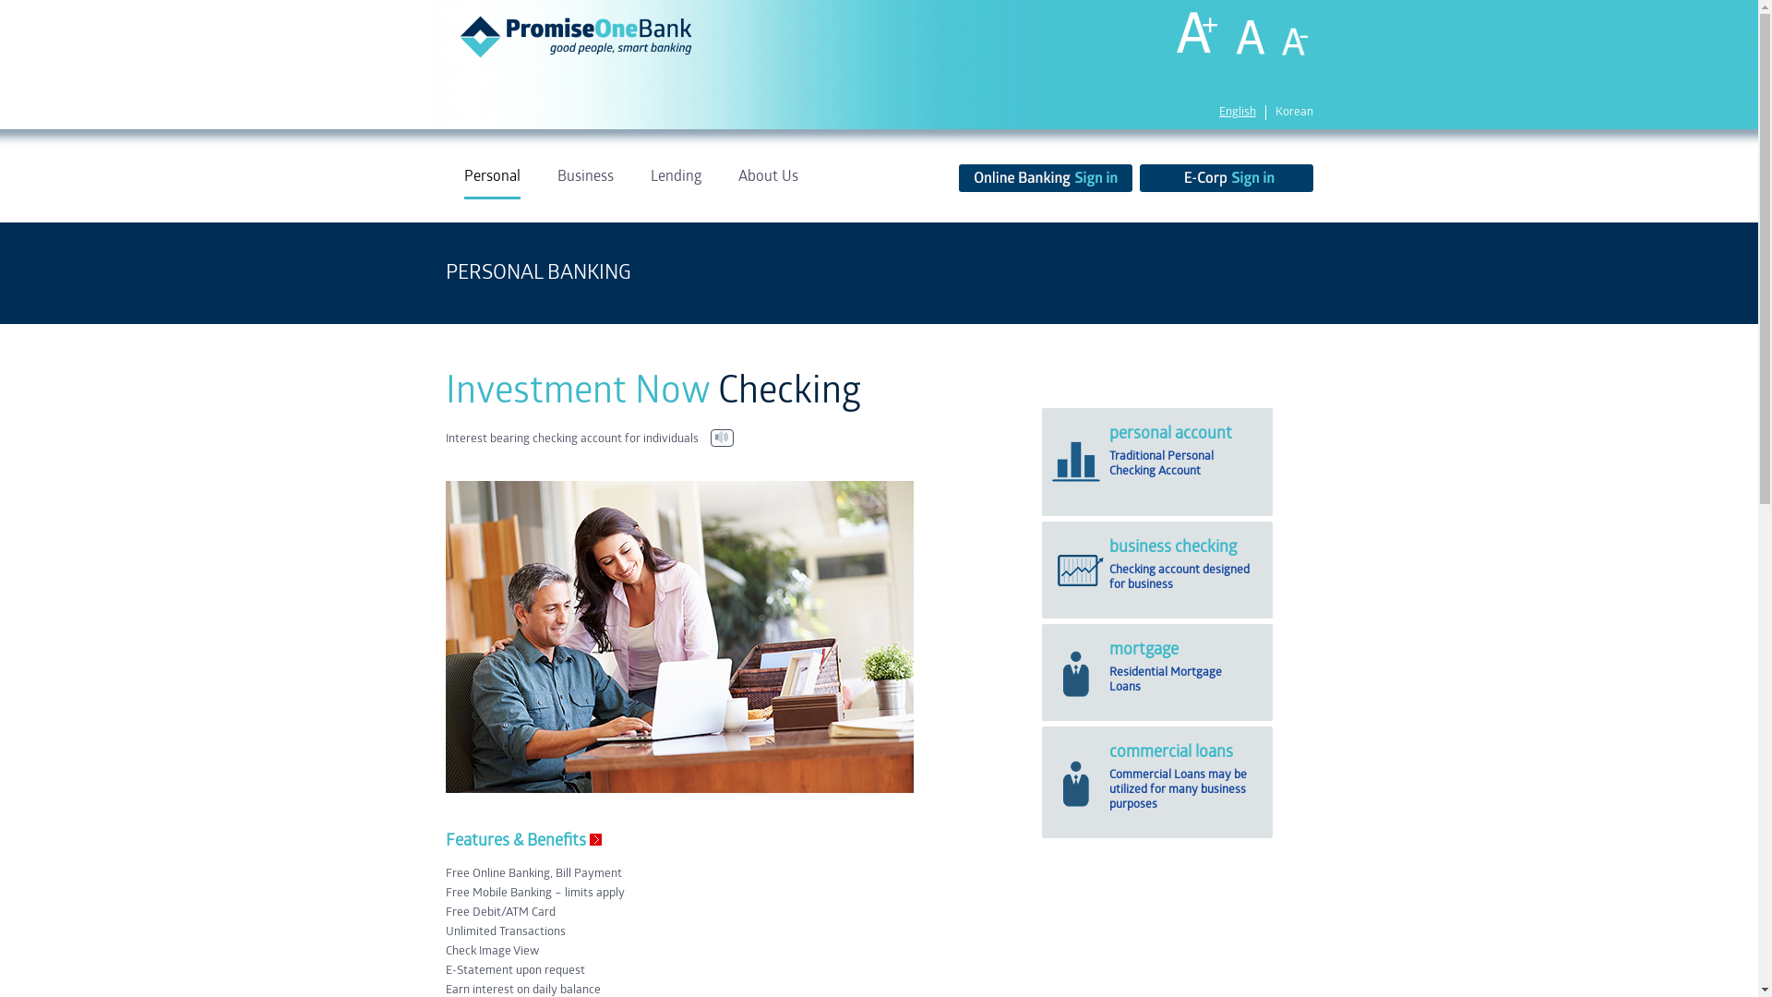 This screenshot has height=997, width=1772. What do you see at coordinates (1173, 547) in the screenshot?
I see `business checking` at bounding box center [1173, 547].